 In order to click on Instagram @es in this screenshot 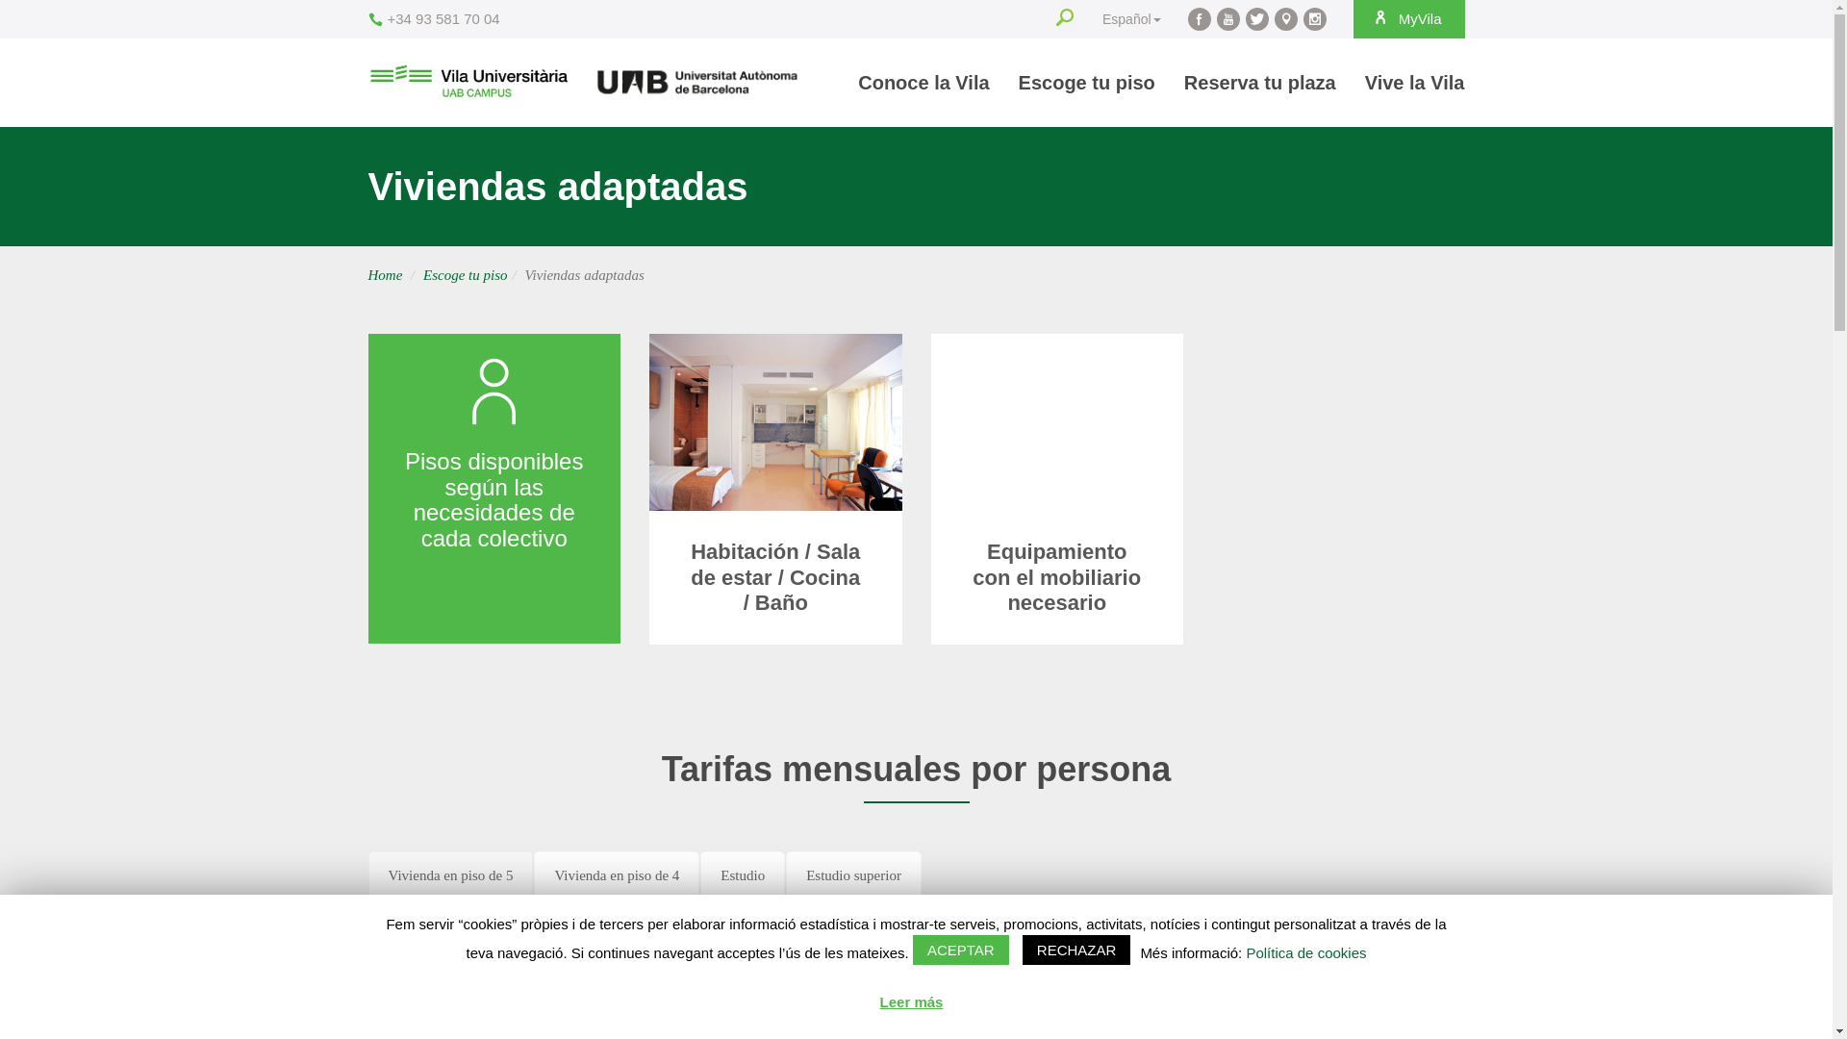, I will do `click(1315, 19)`.